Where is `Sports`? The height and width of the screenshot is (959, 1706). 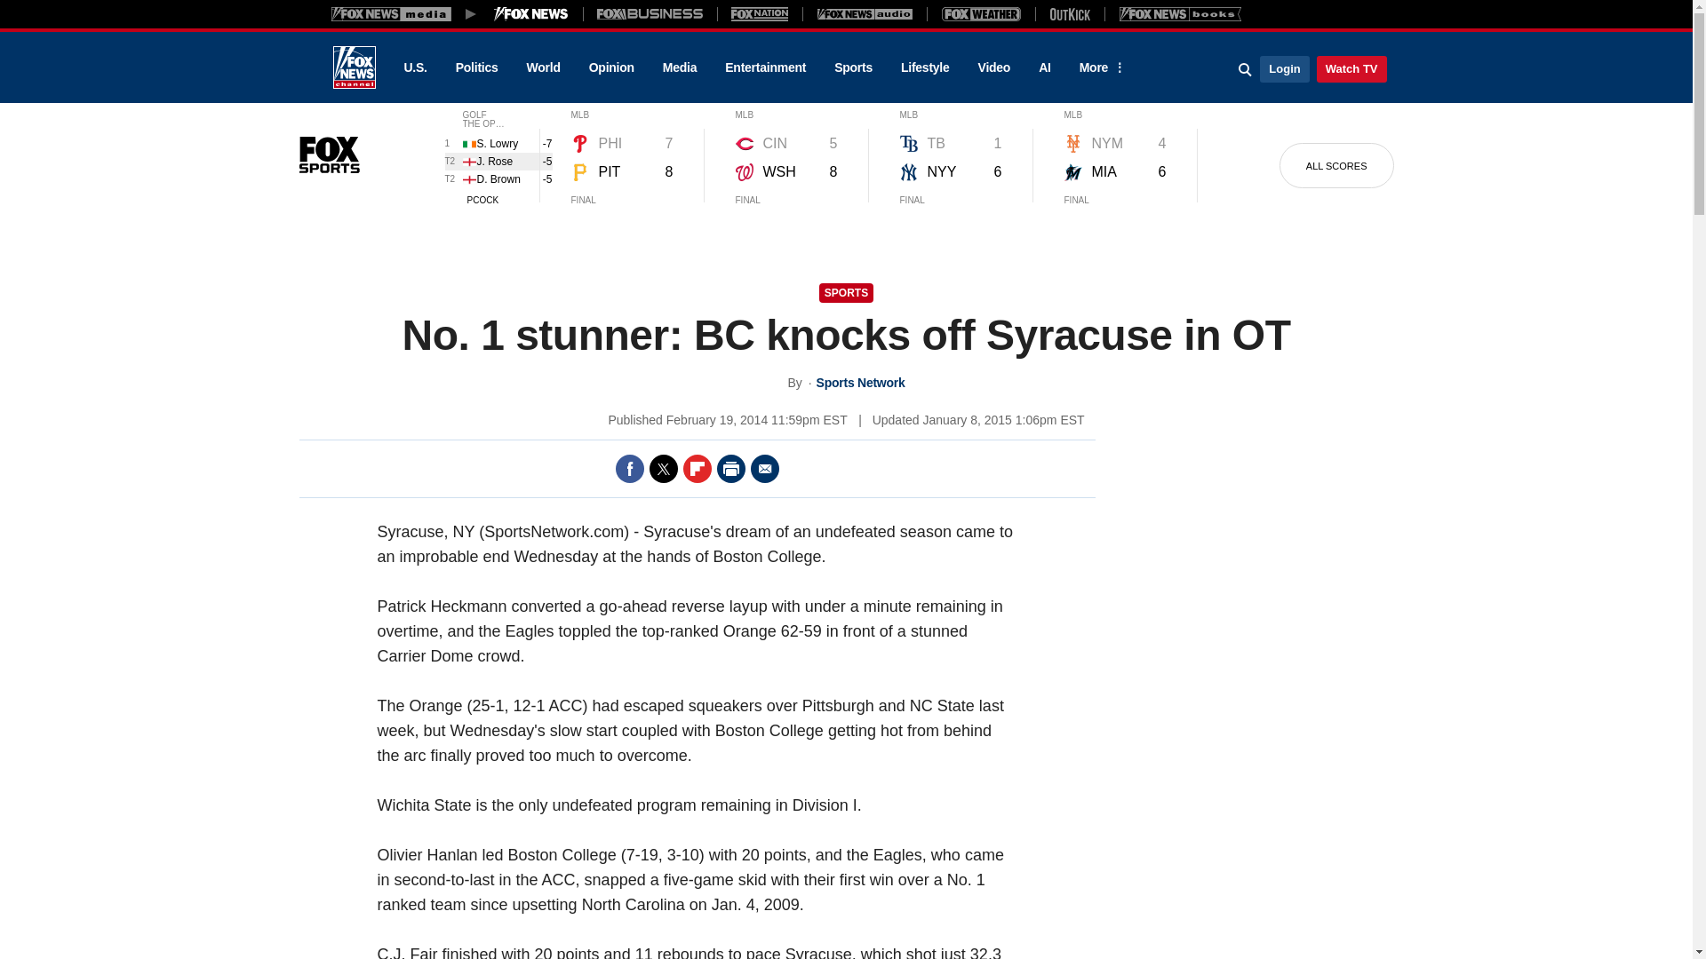 Sports is located at coordinates (853, 67).